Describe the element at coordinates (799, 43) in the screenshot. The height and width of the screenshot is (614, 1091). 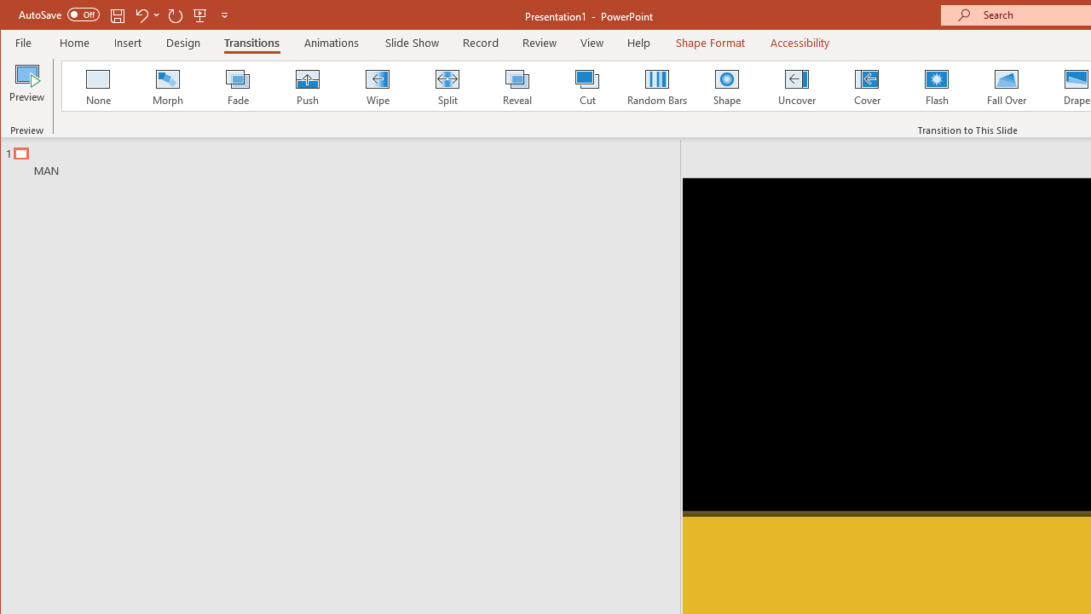
I see `Accessibility` at that location.